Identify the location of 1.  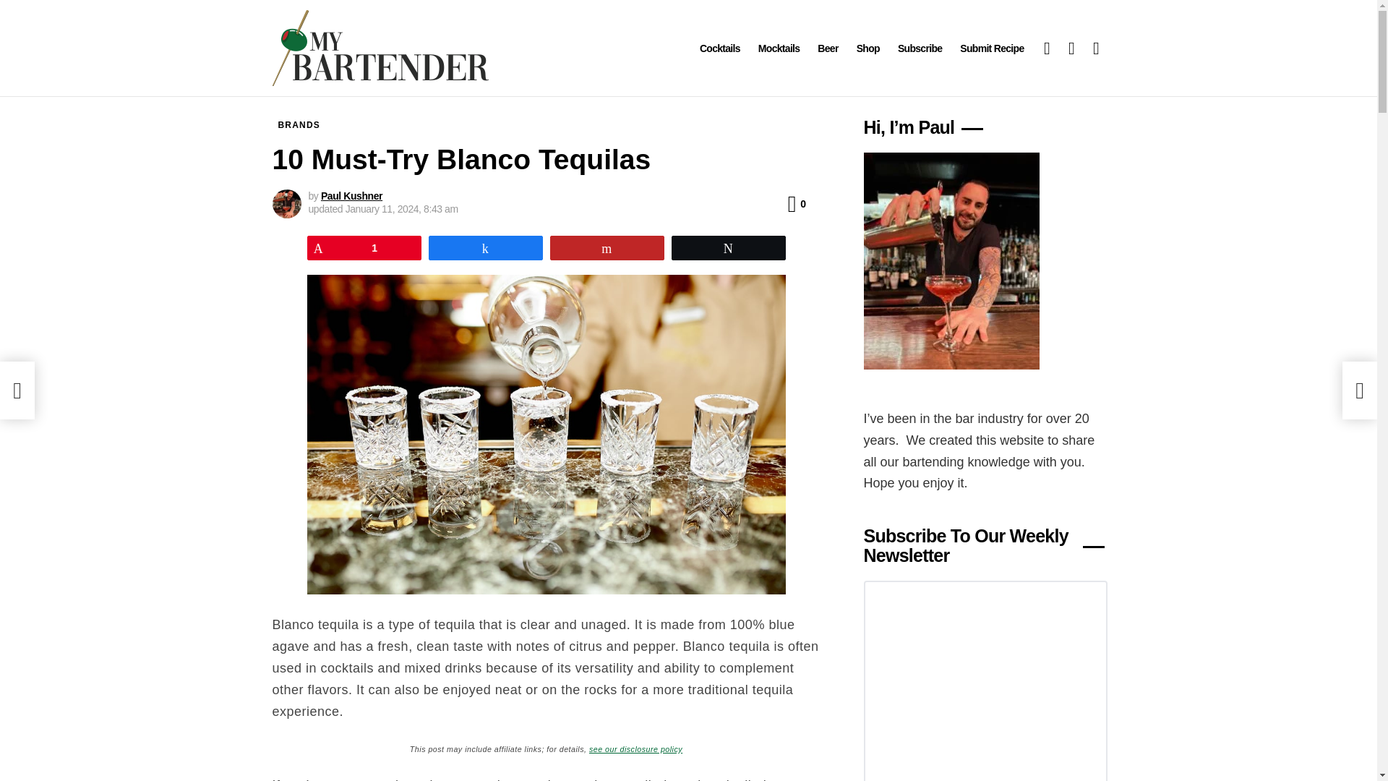
(364, 247).